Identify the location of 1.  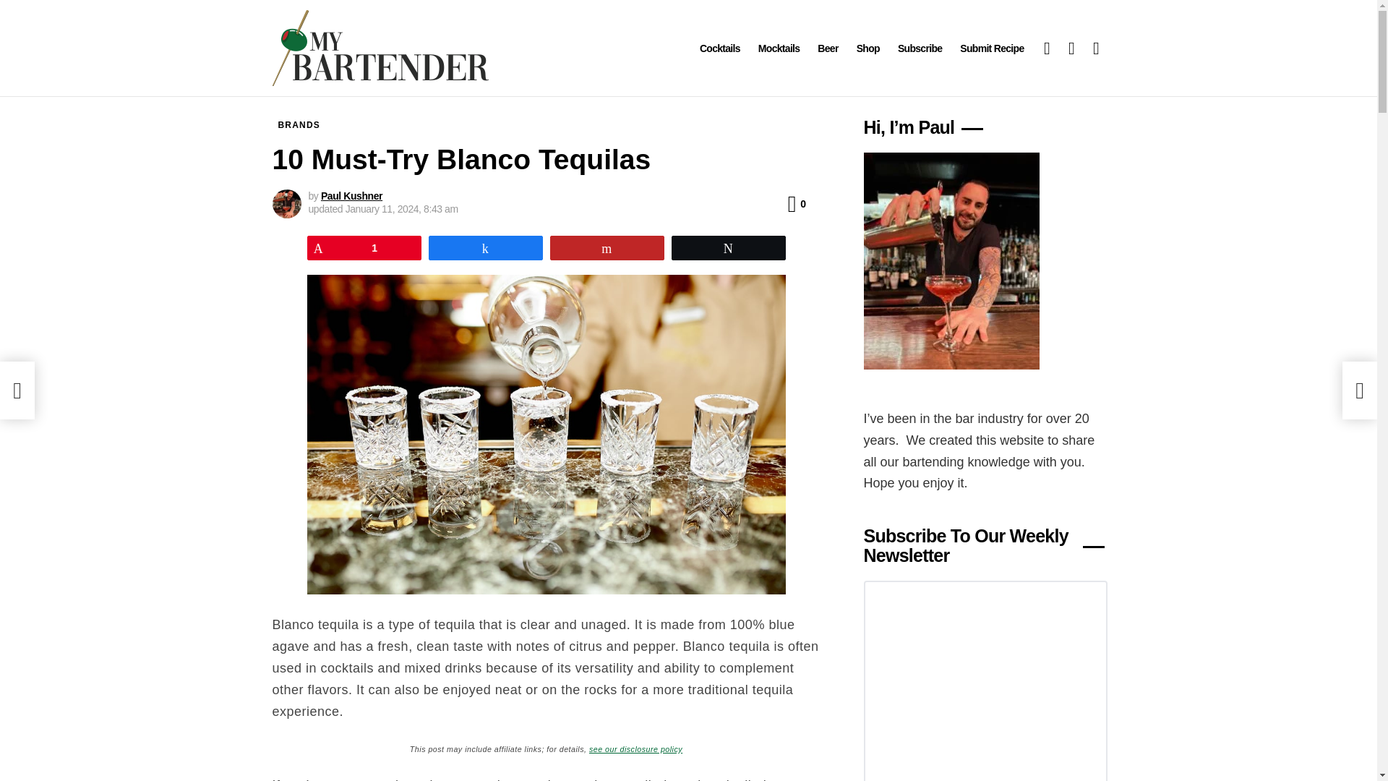
(364, 247).